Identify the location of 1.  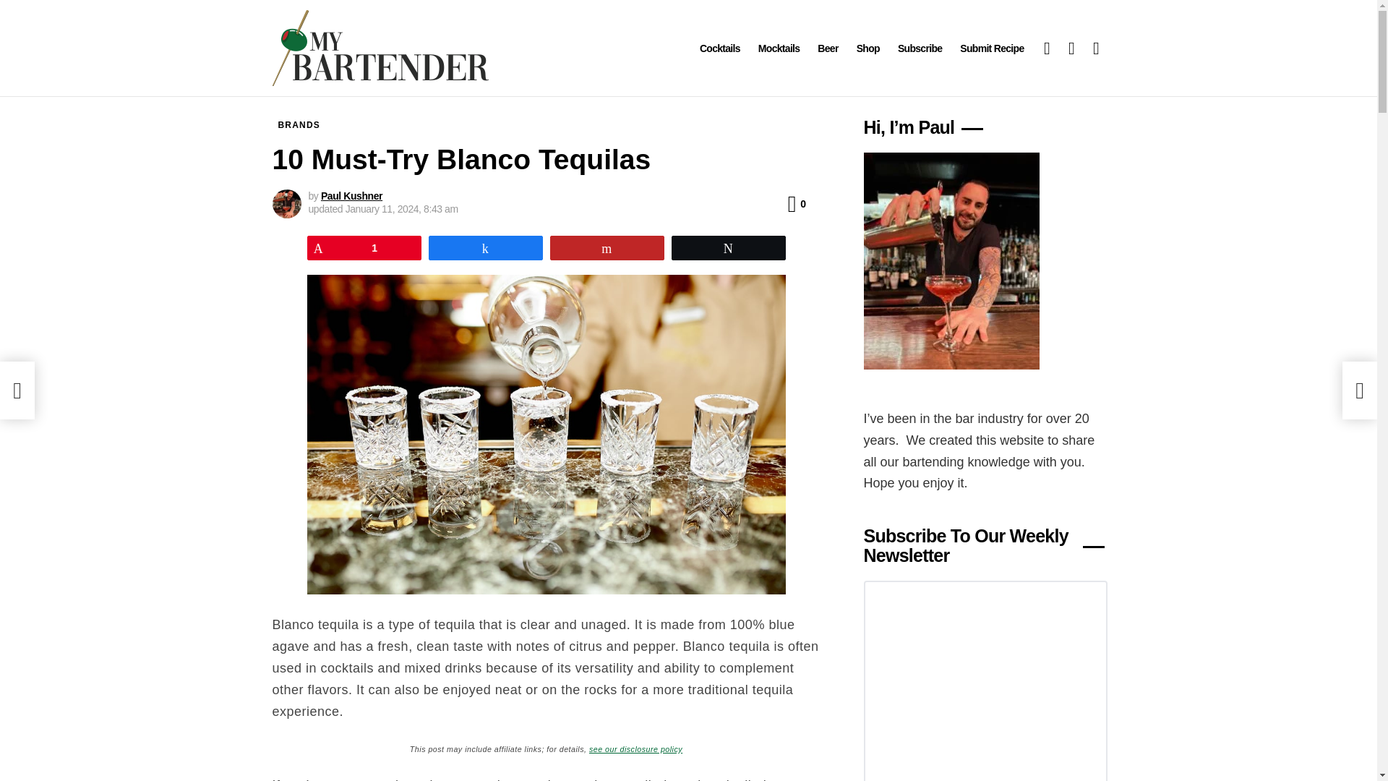
(364, 247).